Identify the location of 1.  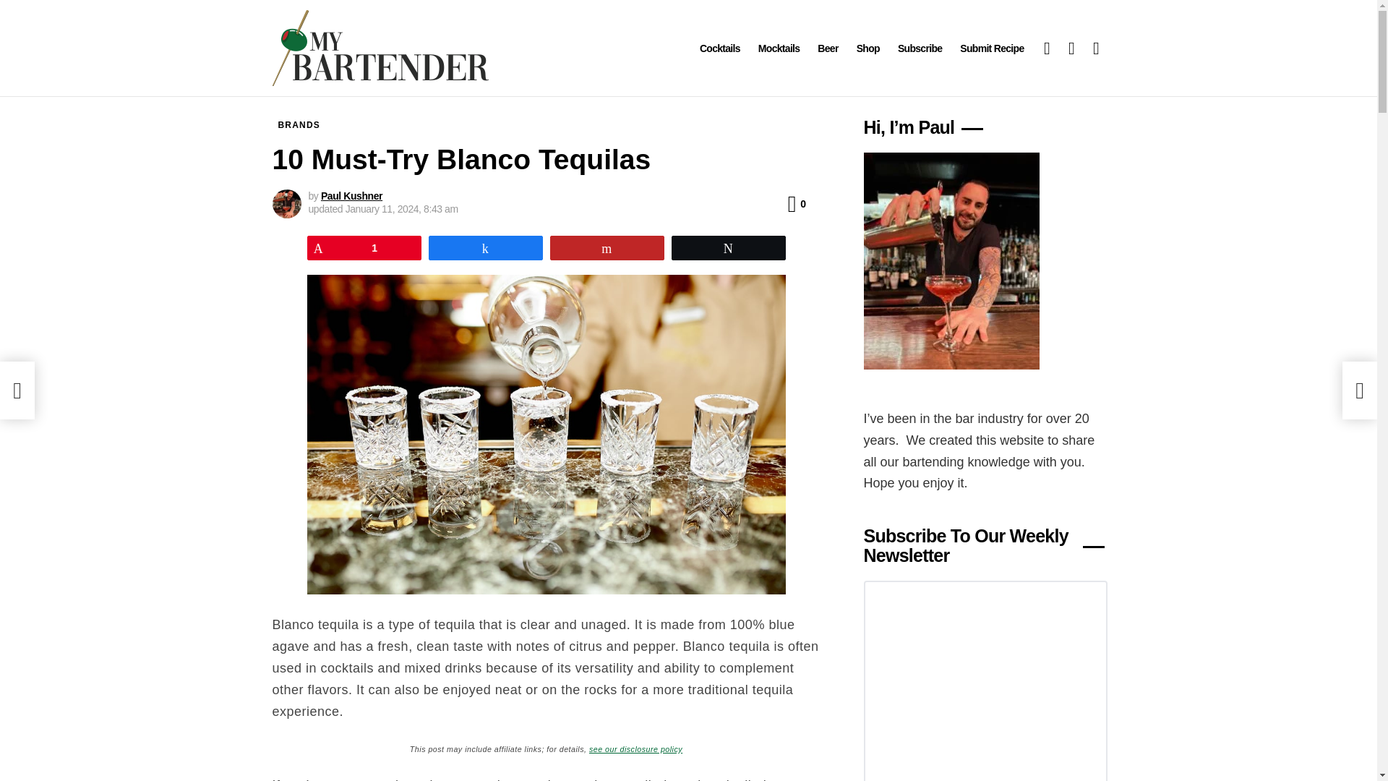
(364, 247).